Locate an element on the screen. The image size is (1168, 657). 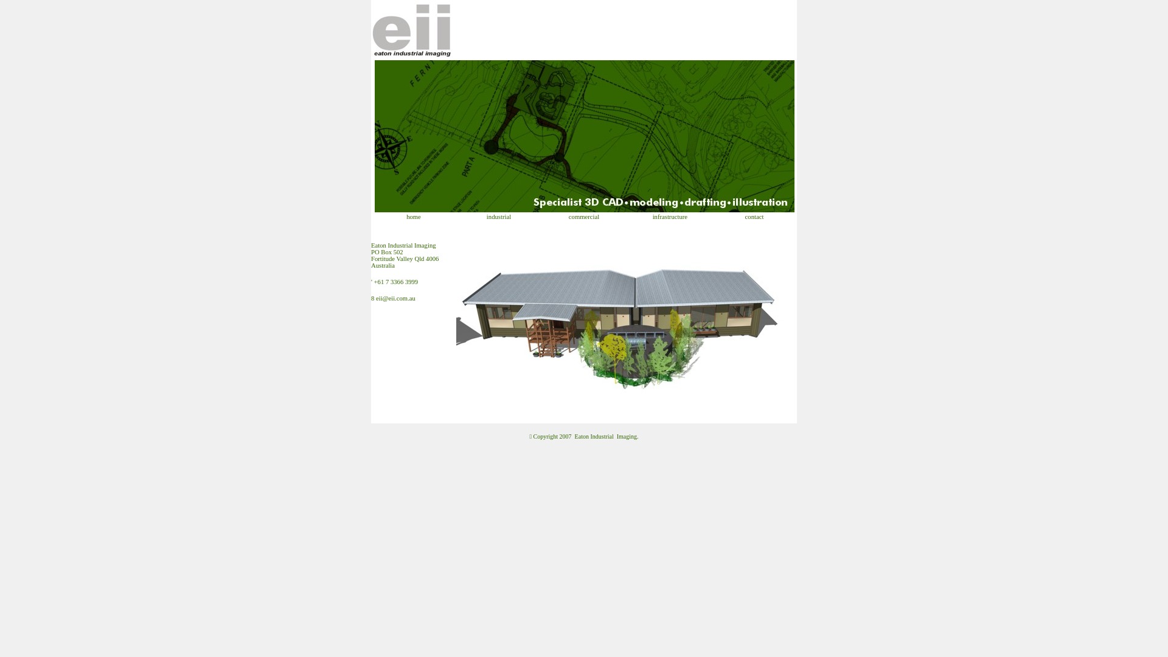
 infrastructure is located at coordinates (669, 217).